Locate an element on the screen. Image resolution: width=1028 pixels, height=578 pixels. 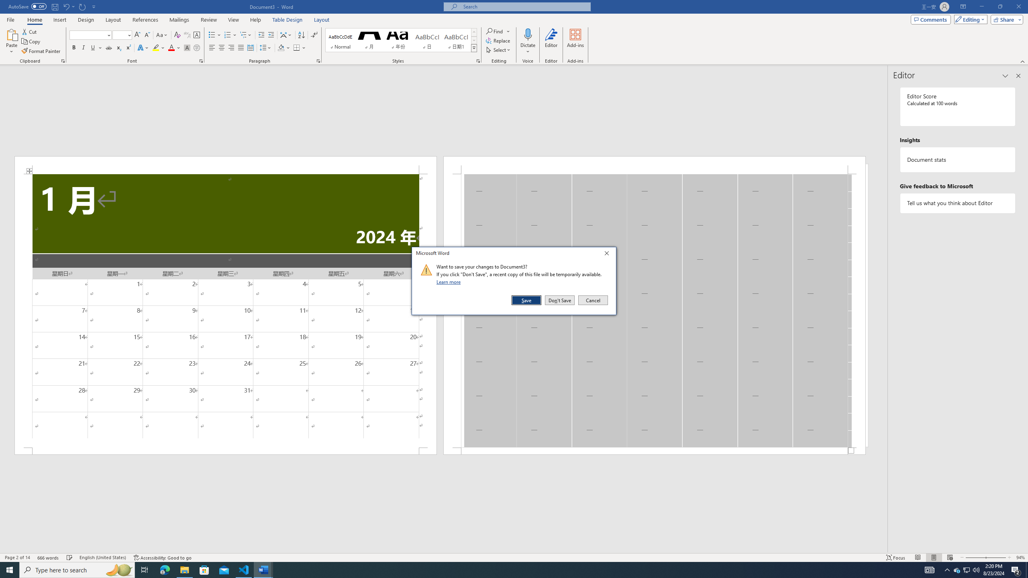
Running applications is located at coordinates (507, 570).